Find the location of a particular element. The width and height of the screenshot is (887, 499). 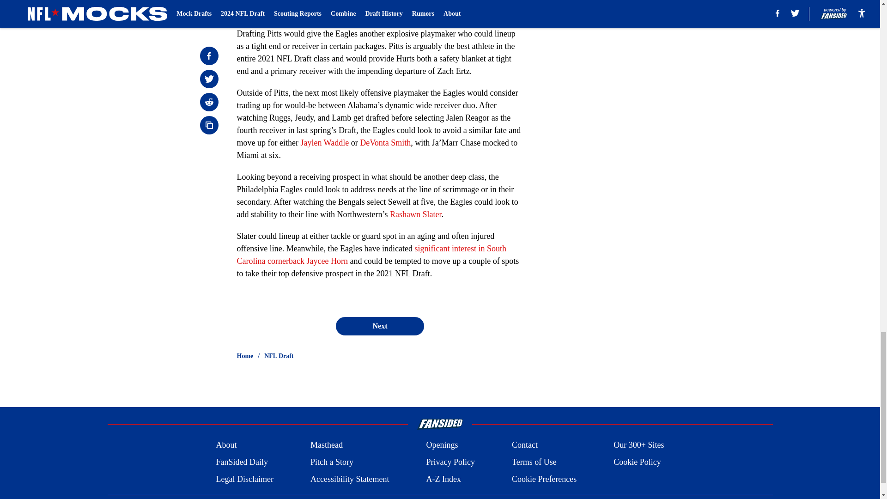

Pitch a Story is located at coordinates (332, 462).